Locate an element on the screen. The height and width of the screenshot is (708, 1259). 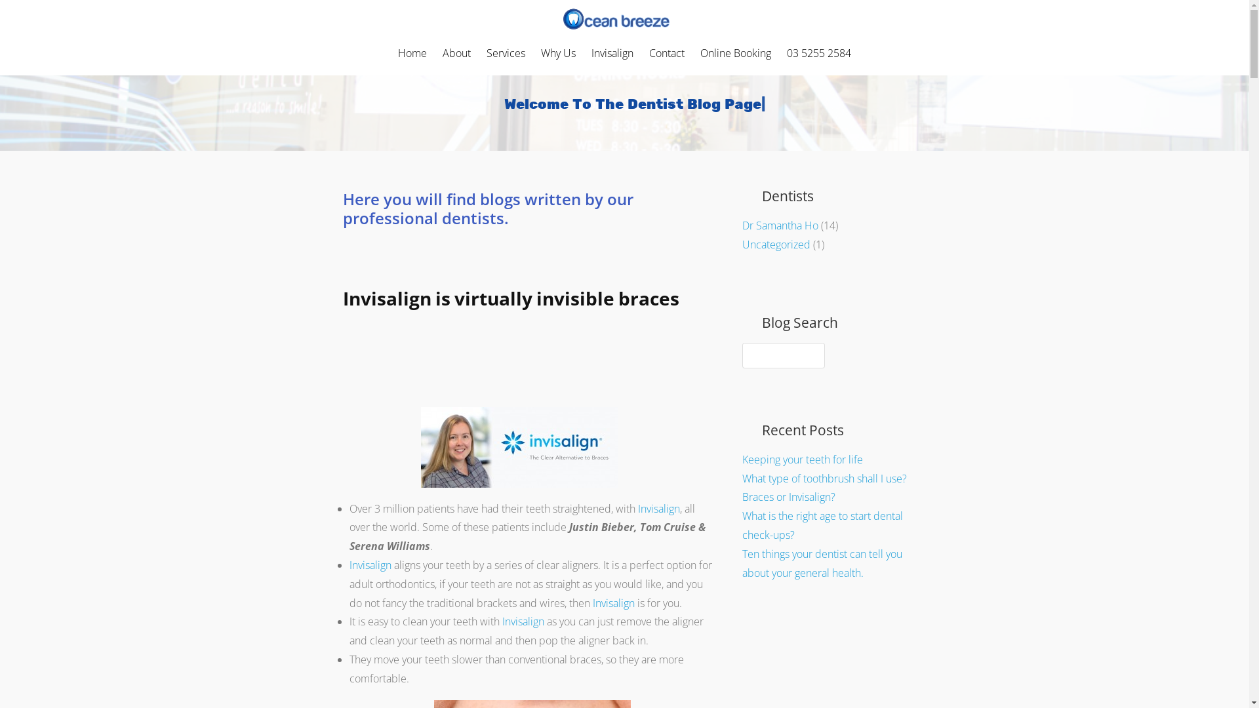
Home is located at coordinates (412, 53).